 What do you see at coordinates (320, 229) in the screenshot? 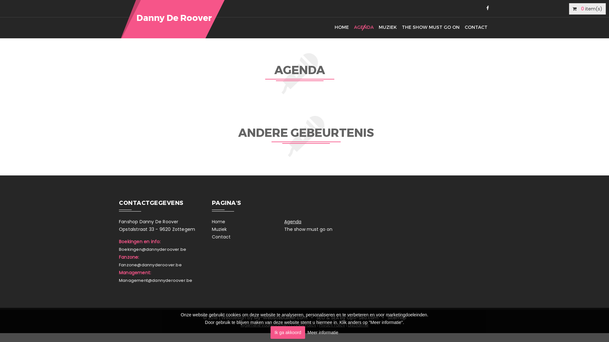
I see `The show must go on` at bounding box center [320, 229].